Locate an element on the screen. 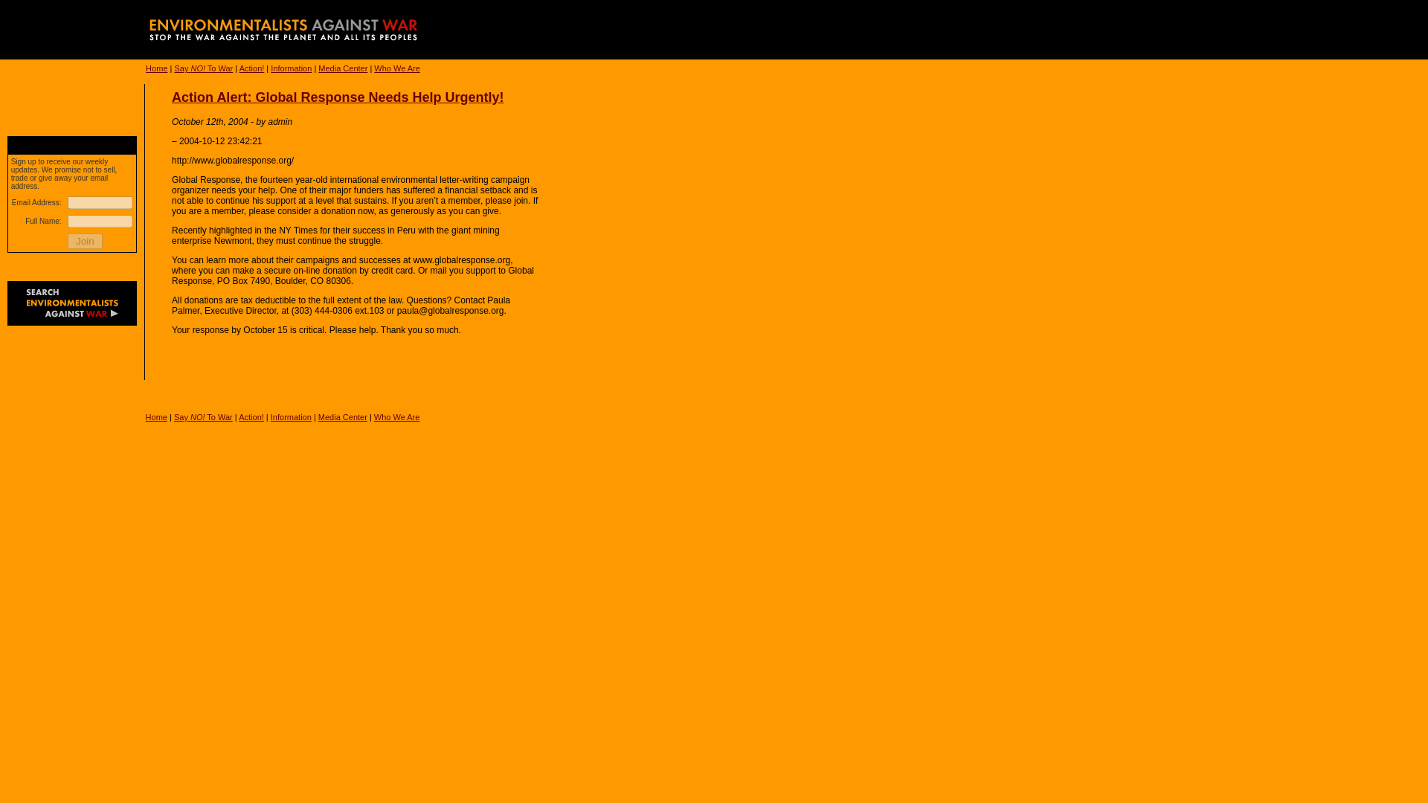 The height and width of the screenshot is (803, 1428). Action! is located at coordinates (251, 68).